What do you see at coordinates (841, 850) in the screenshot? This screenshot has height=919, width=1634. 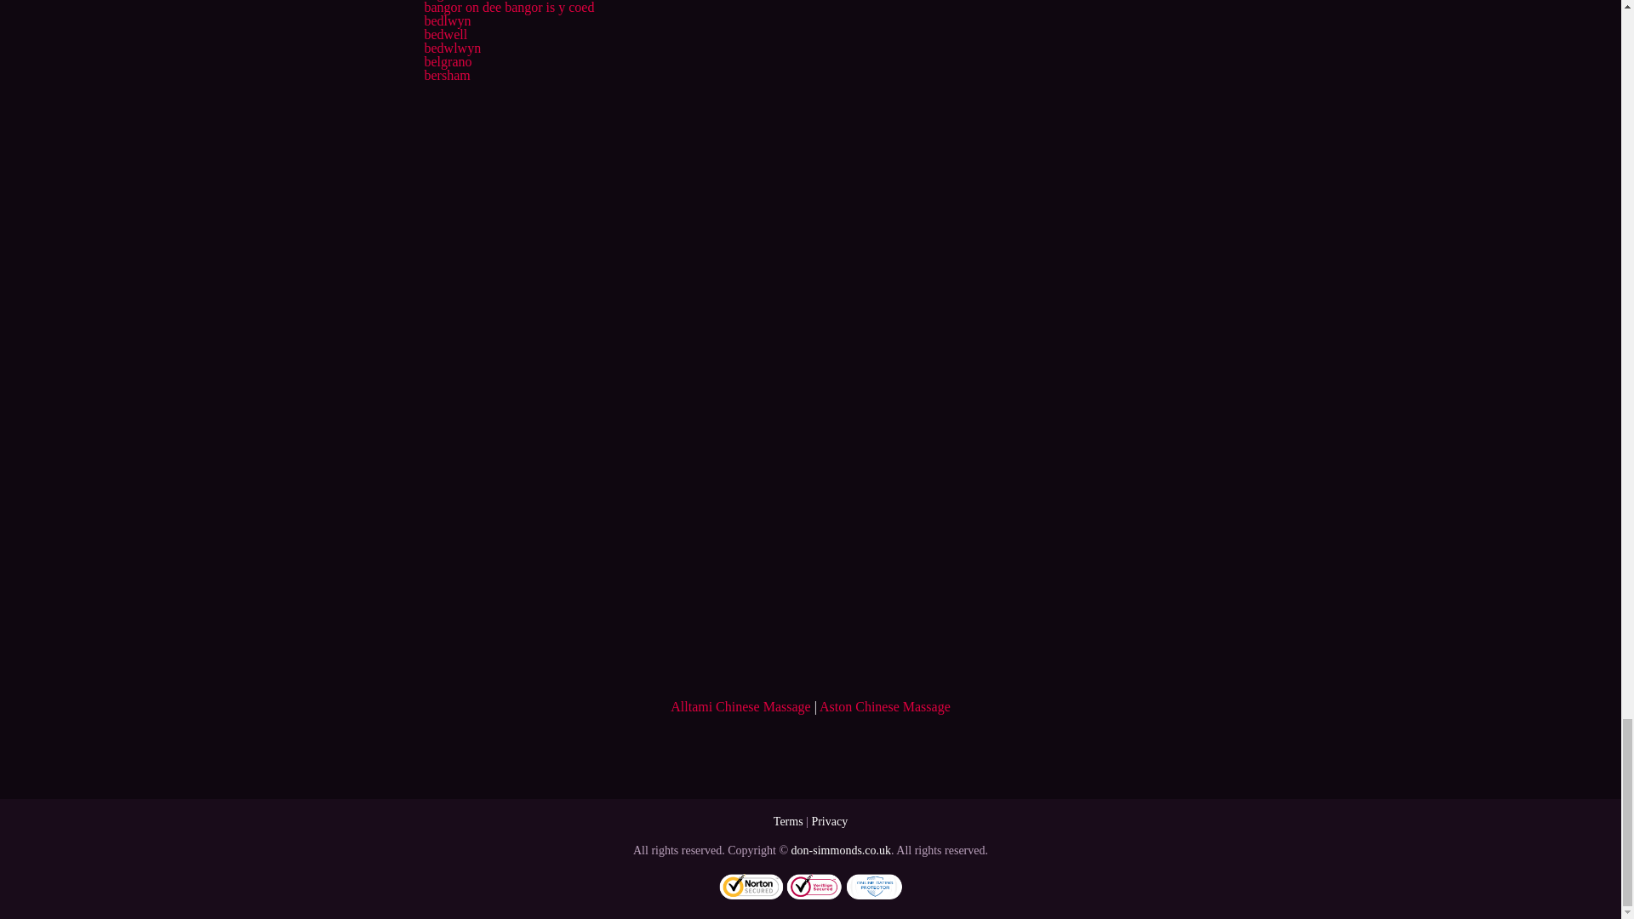 I see `don-simmonds.co.uk` at bounding box center [841, 850].